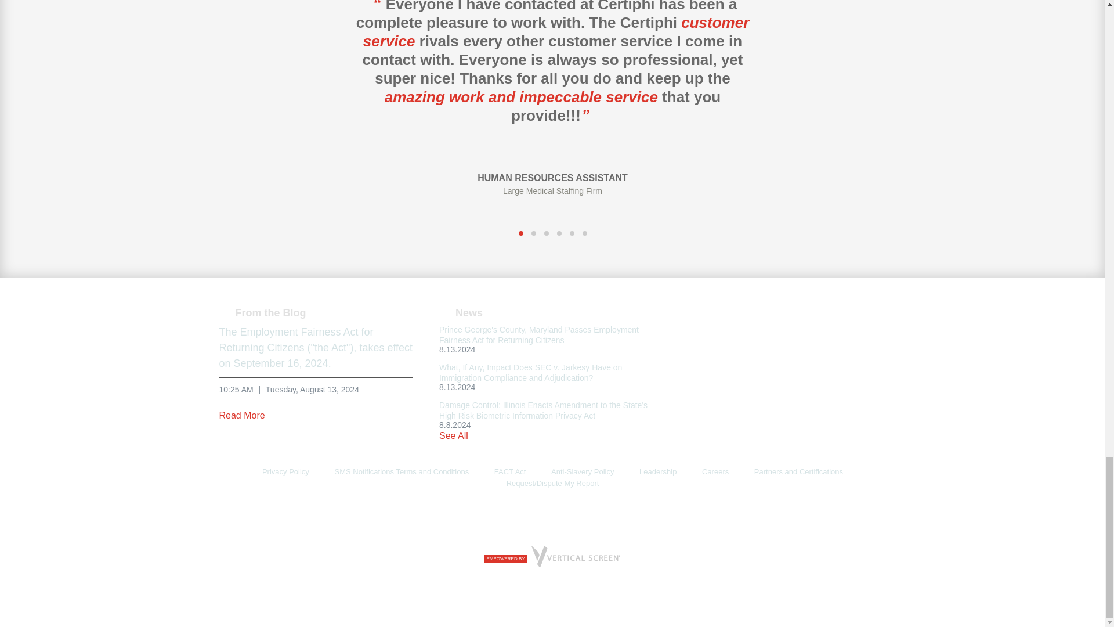 The width and height of the screenshot is (1114, 627). What do you see at coordinates (247, 415) in the screenshot?
I see `Read More` at bounding box center [247, 415].